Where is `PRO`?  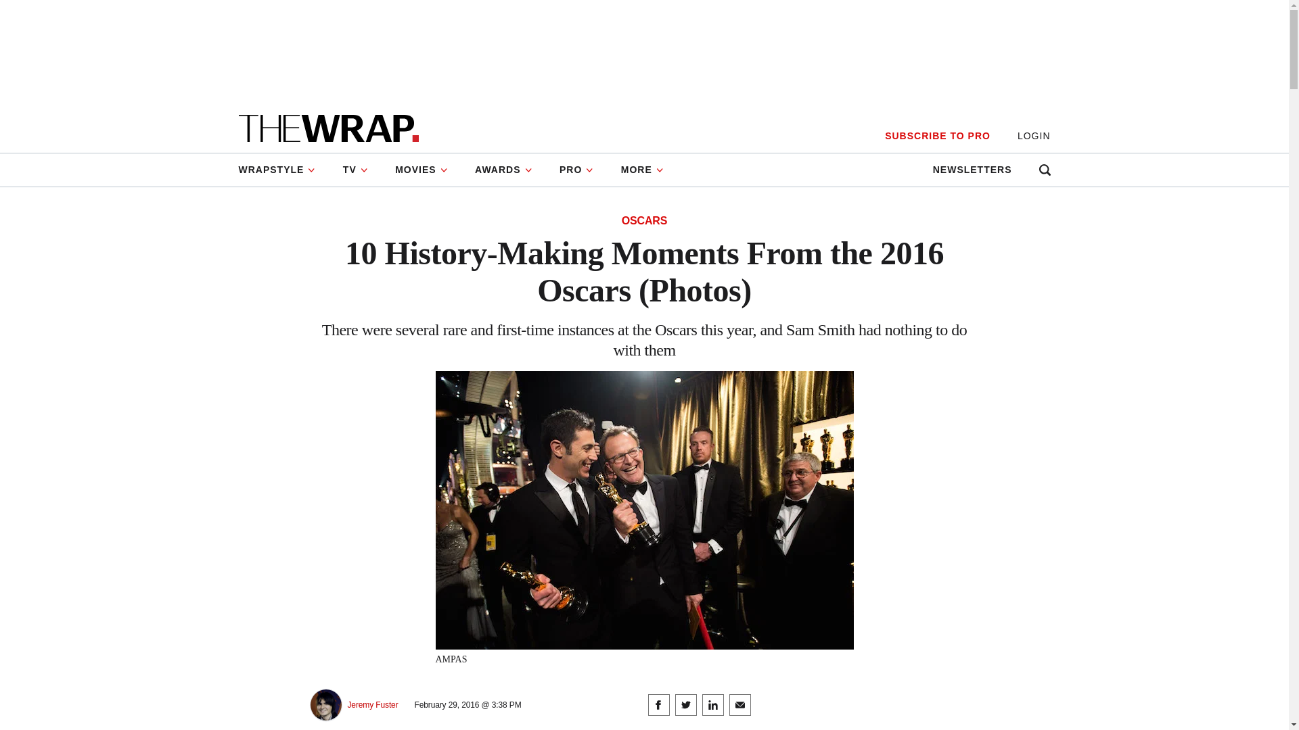 PRO is located at coordinates (576, 170).